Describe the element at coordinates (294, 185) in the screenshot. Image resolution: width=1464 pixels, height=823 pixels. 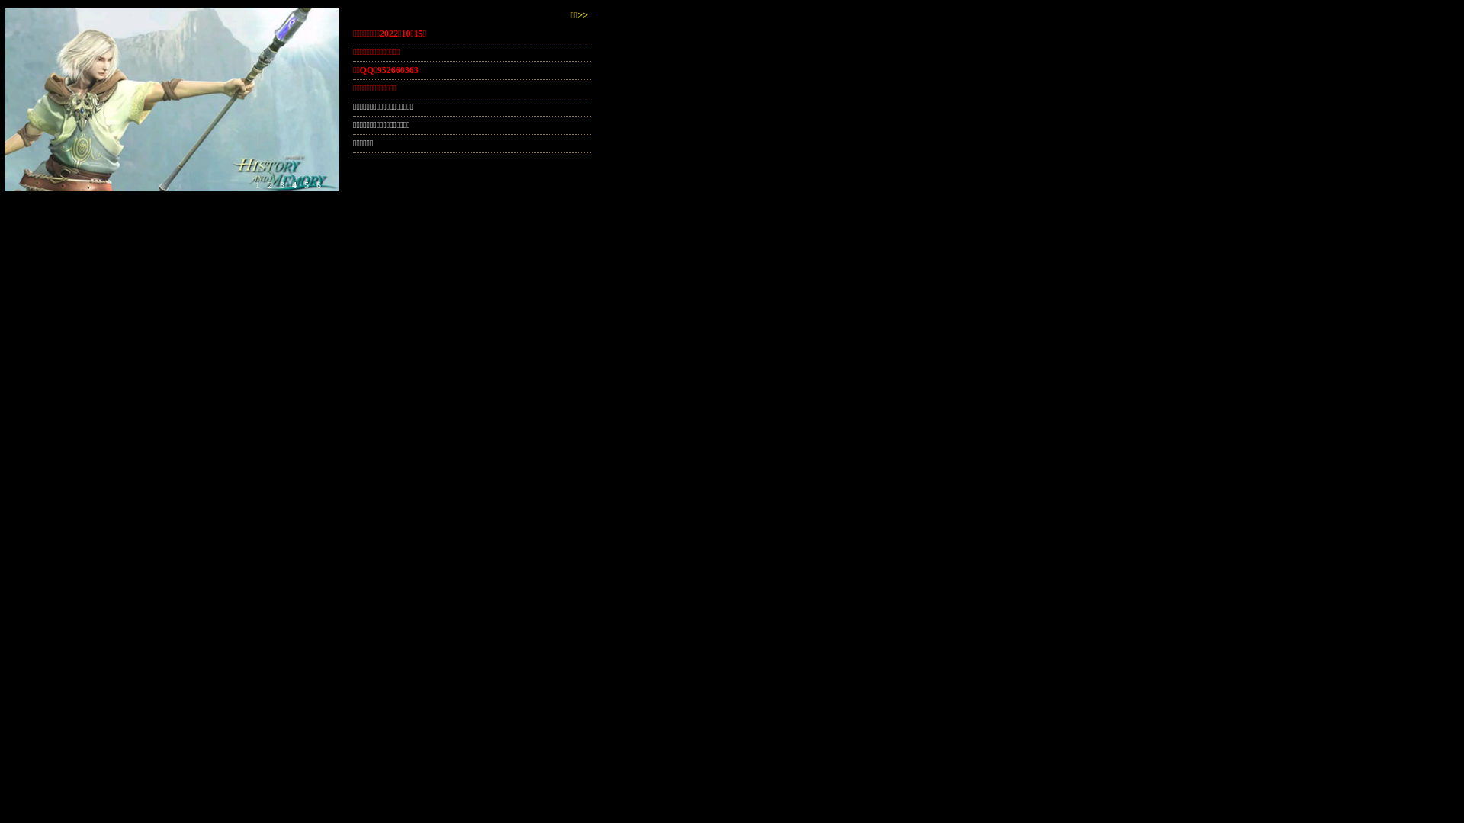
I see `4` at that location.